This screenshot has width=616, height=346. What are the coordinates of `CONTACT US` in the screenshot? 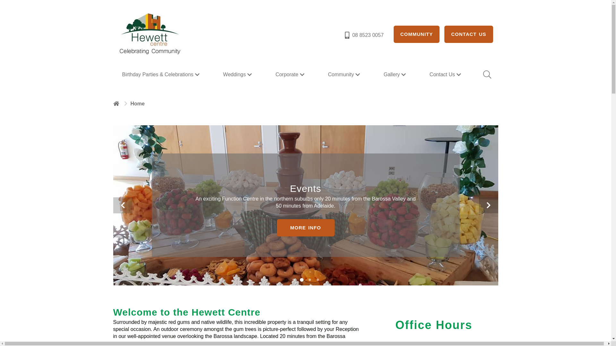 It's located at (468, 34).